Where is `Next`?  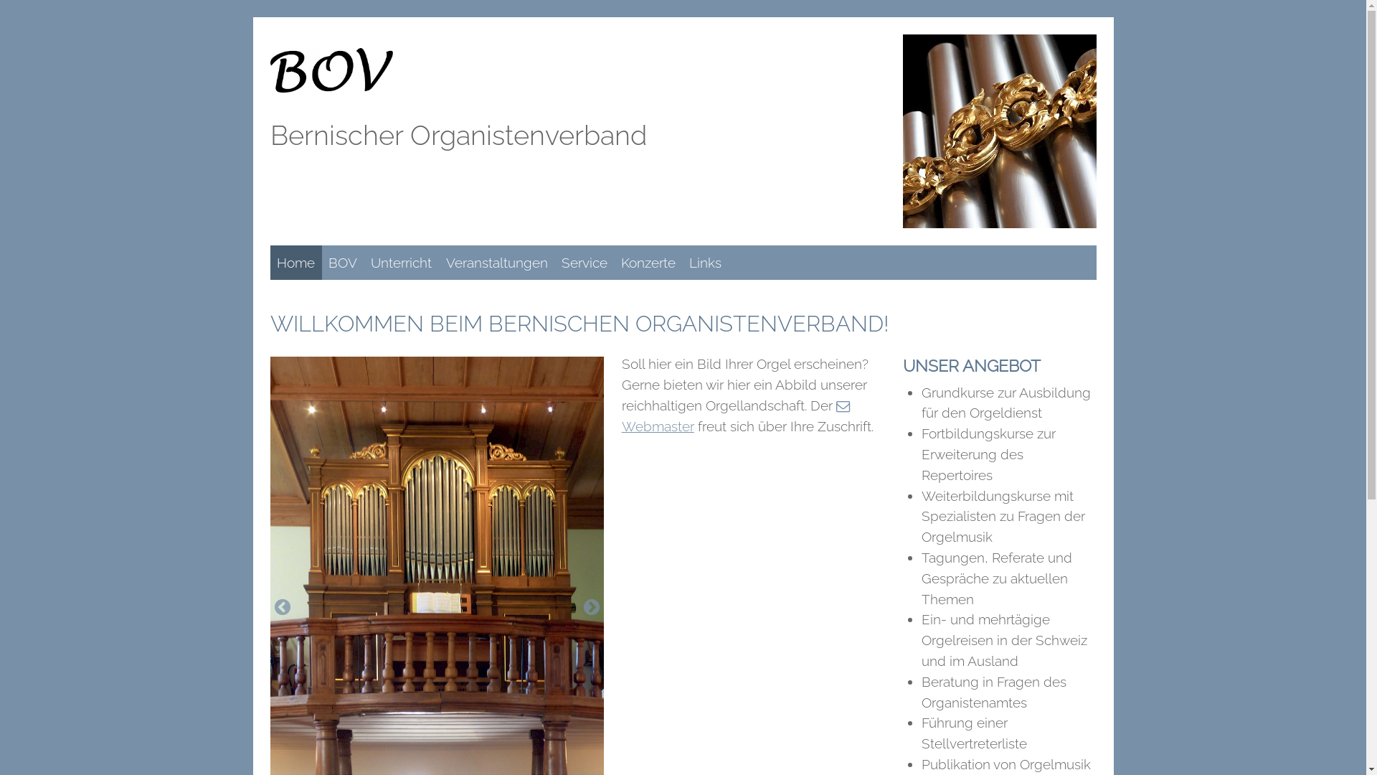
Next is located at coordinates (592, 608).